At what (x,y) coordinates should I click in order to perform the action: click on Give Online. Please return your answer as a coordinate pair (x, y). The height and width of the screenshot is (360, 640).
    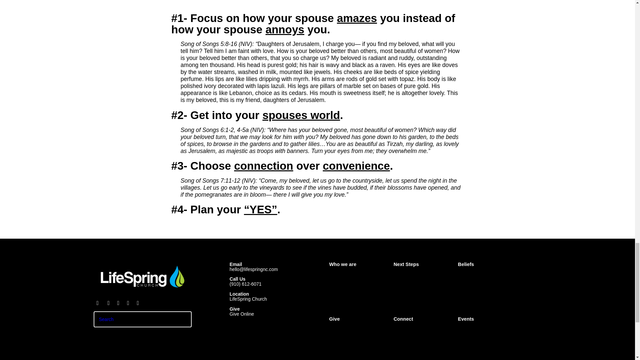
    Looking at the image, I should click on (242, 314).